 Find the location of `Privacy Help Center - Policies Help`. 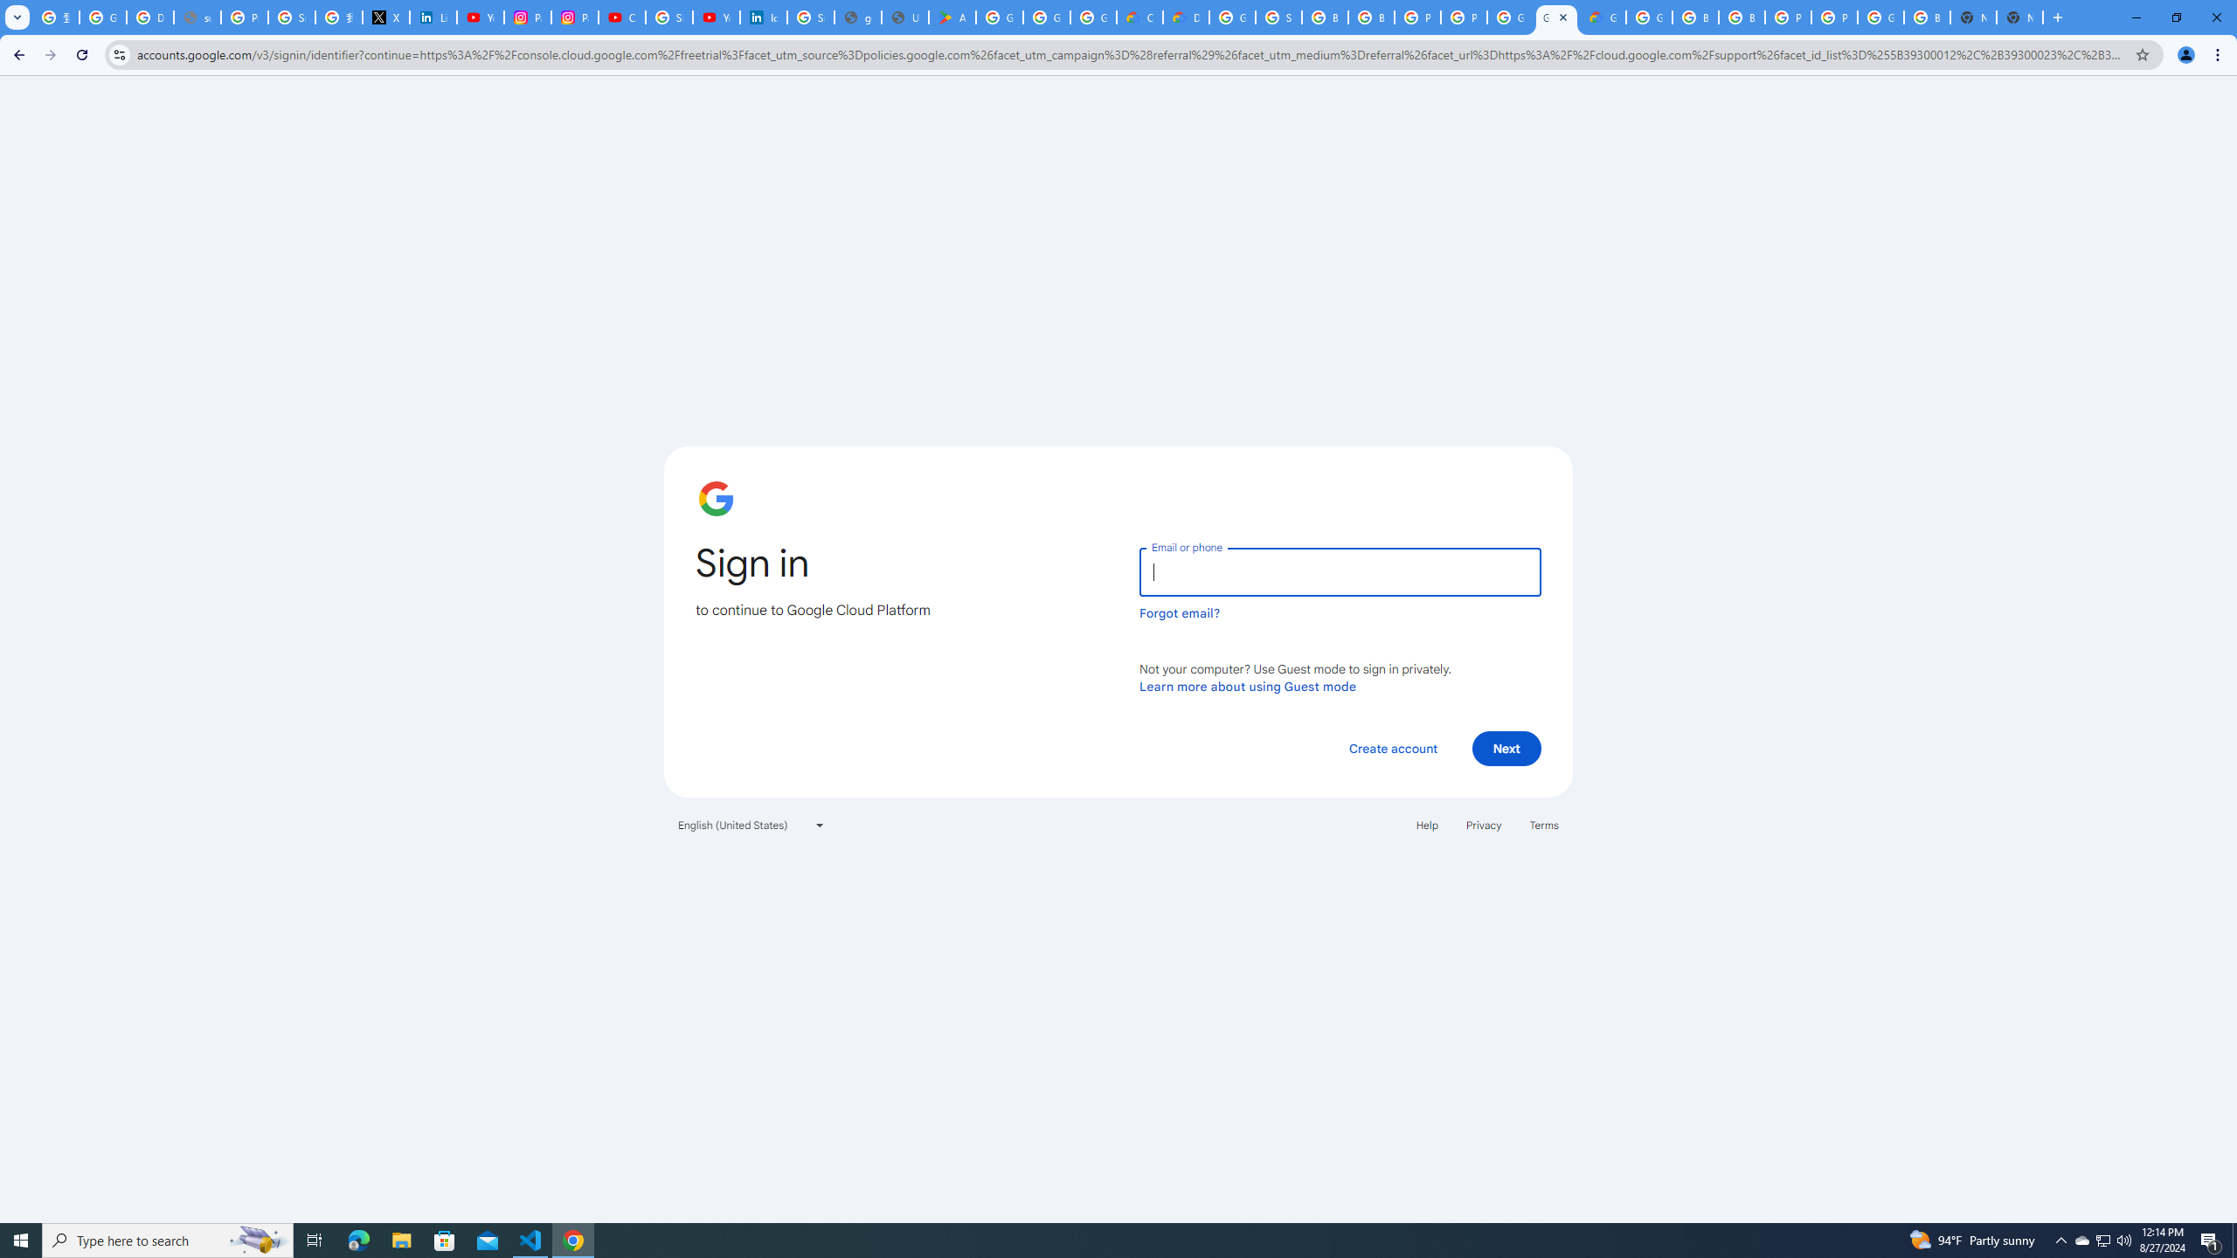

Privacy Help Center - Policies Help is located at coordinates (243, 17).